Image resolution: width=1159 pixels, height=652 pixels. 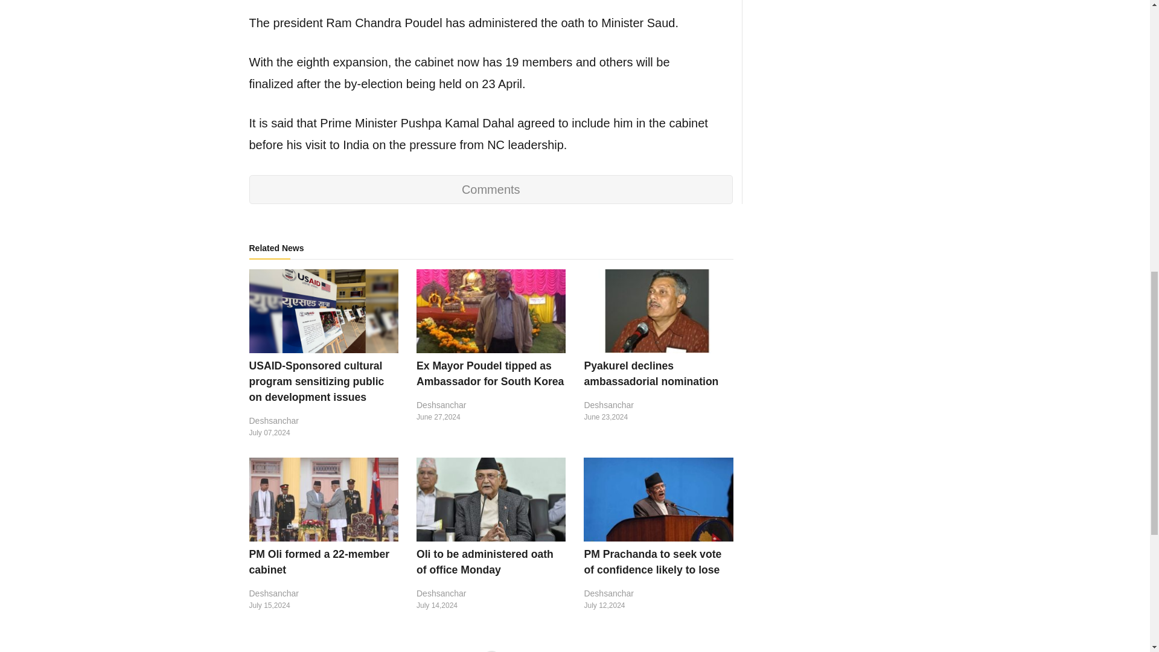 What do you see at coordinates (658, 417) in the screenshot?
I see `June 23,2024` at bounding box center [658, 417].